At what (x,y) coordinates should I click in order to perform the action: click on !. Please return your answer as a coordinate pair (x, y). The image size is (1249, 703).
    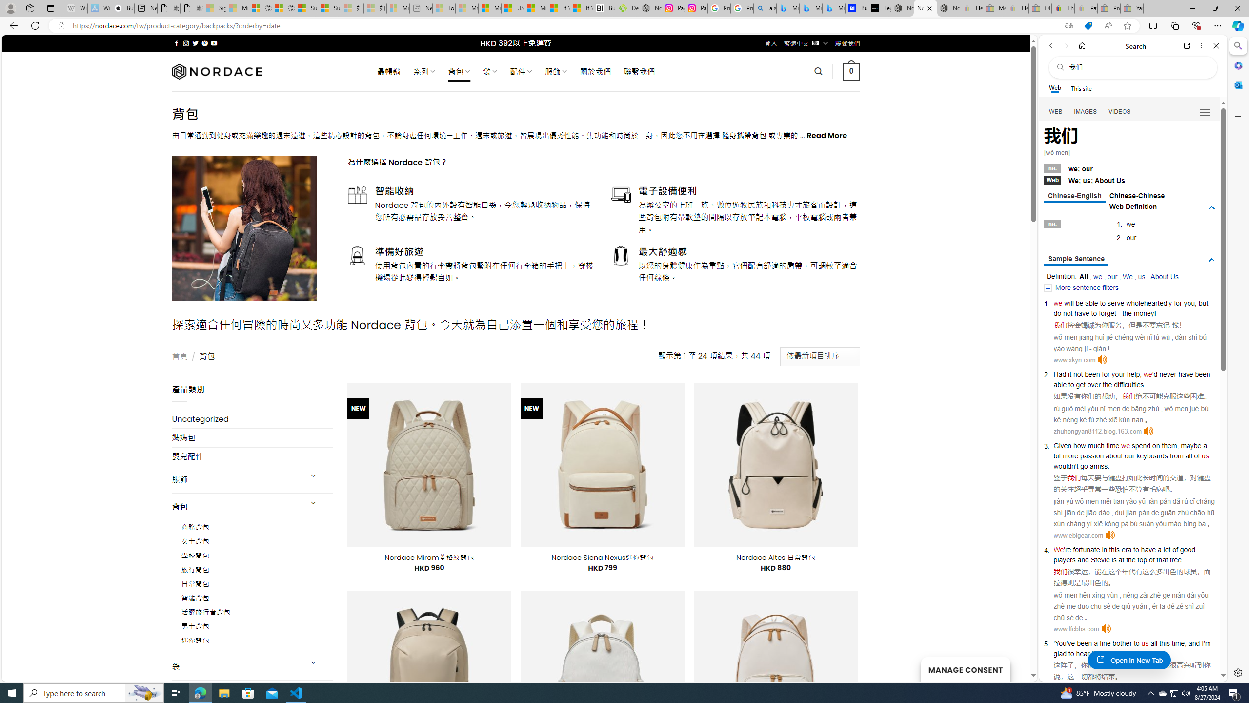
    Looking at the image, I should click on (1155, 313).